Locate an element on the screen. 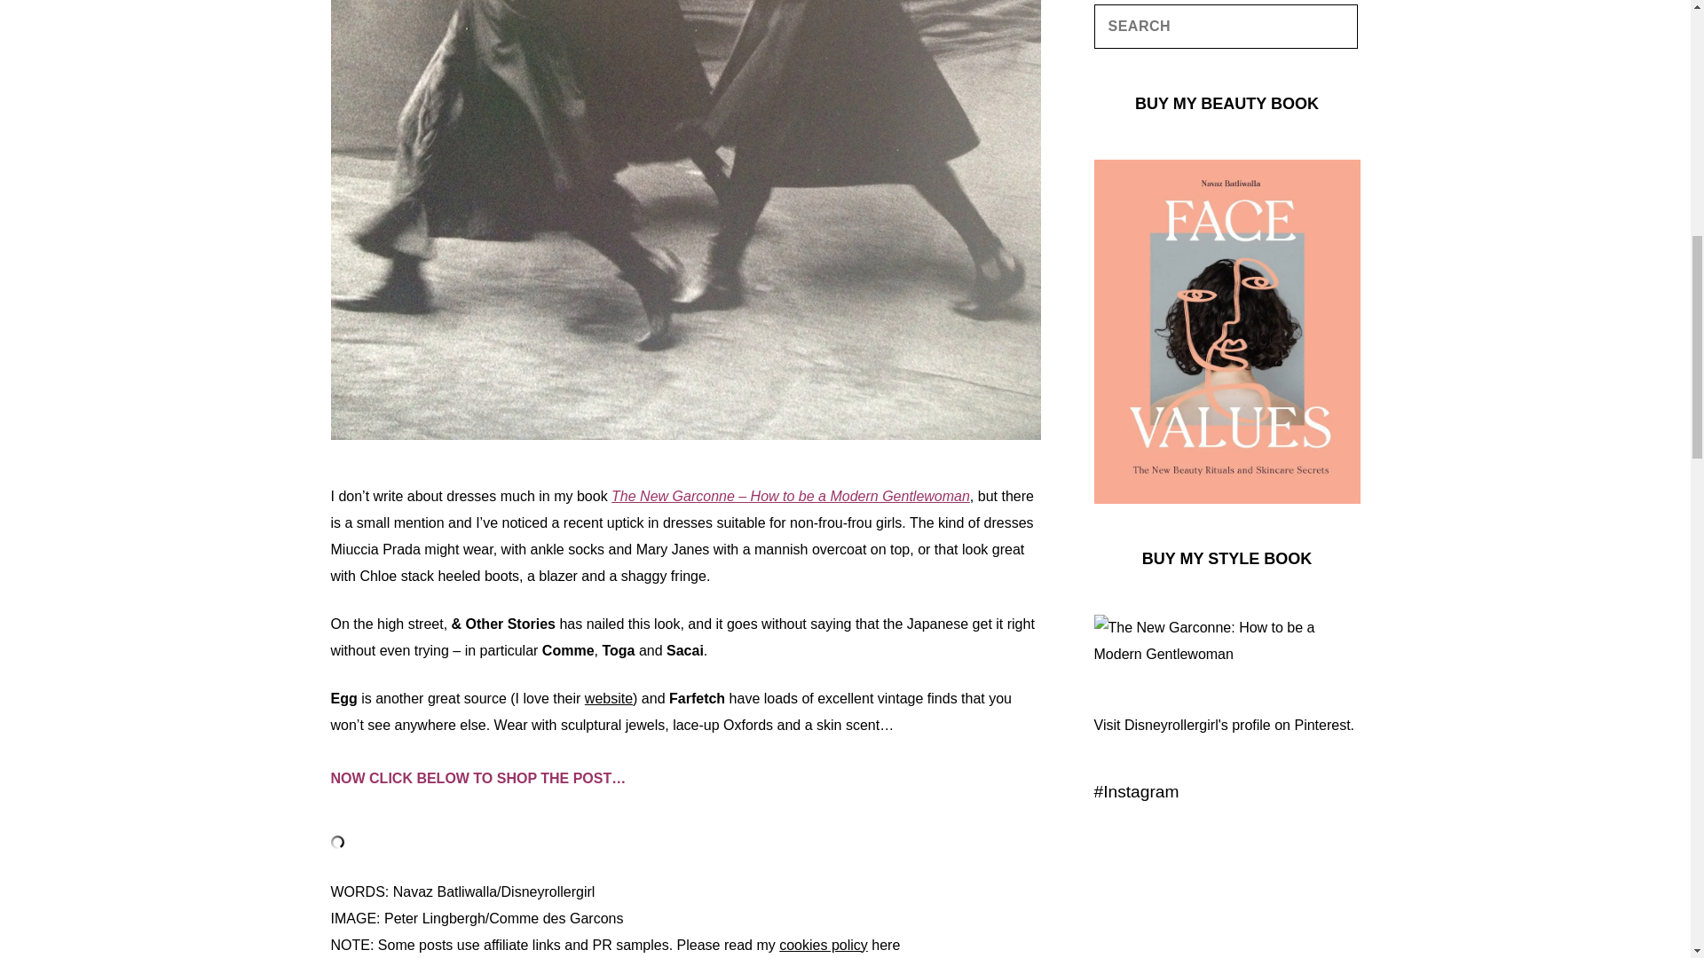  Coke by Salvador Costa, Punk Series, 1977 is located at coordinates (1148, 863).